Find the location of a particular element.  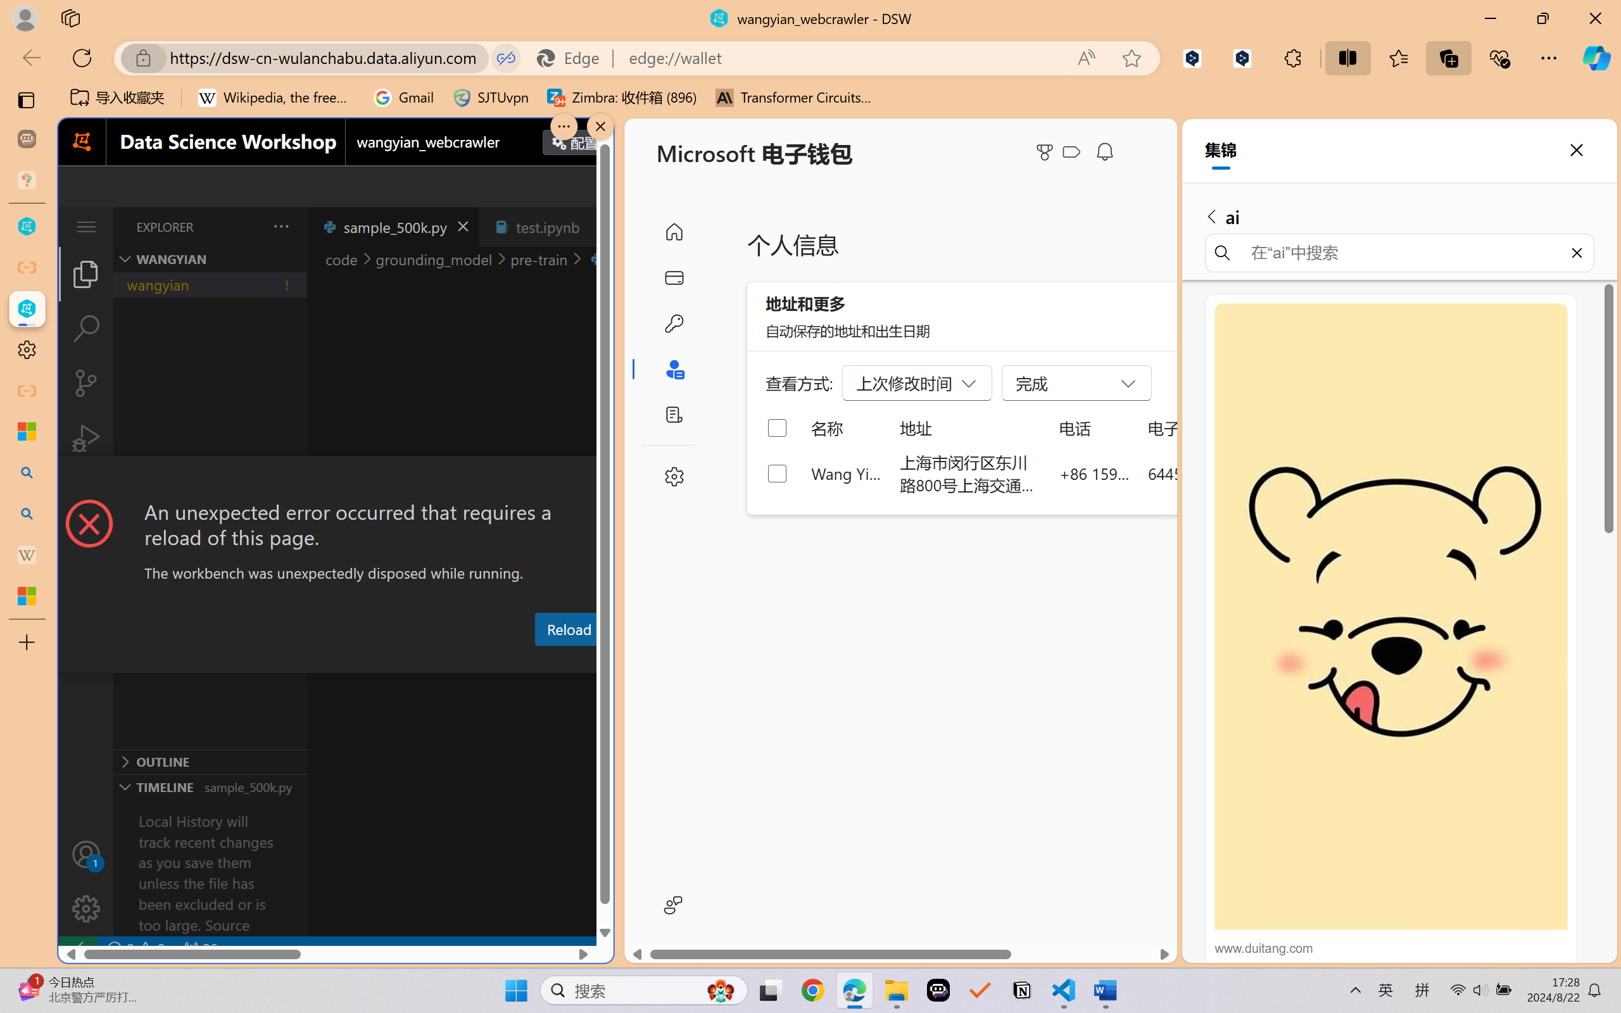

sample_500k.py is located at coordinates (393, 227).